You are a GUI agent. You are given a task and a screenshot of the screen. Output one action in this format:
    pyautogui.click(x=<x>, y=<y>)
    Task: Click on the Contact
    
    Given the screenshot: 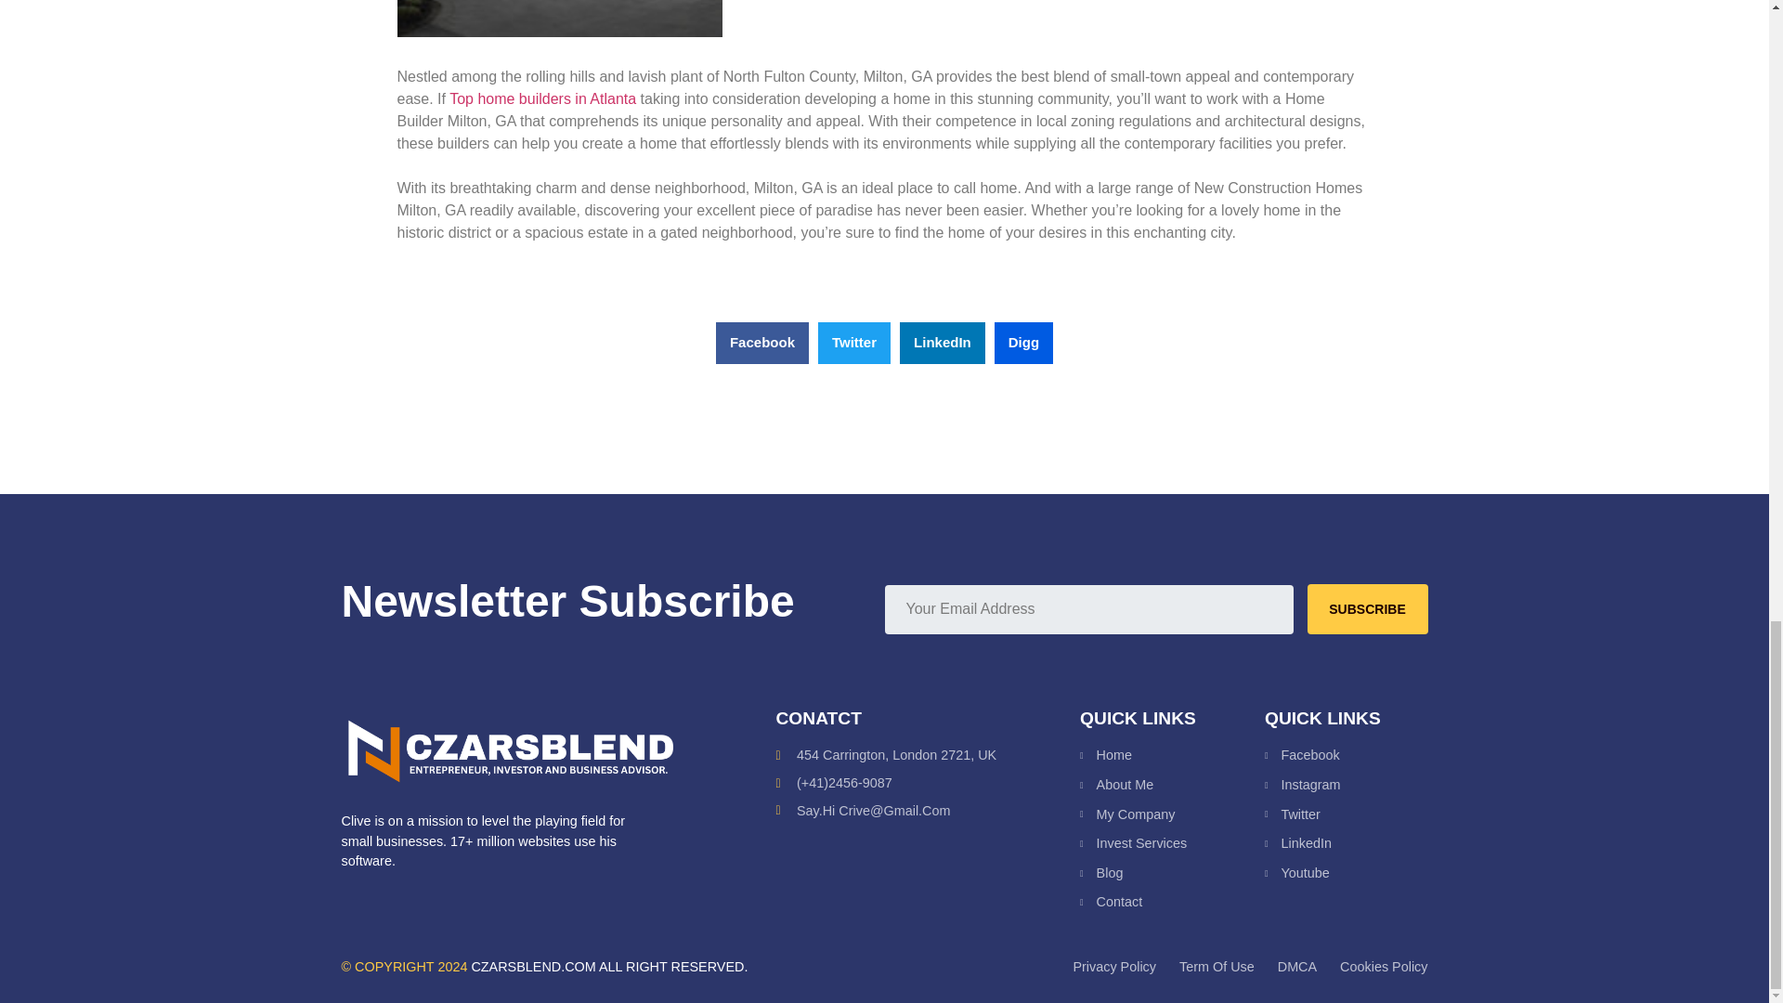 What is the action you would take?
    pyautogui.click(x=1172, y=903)
    